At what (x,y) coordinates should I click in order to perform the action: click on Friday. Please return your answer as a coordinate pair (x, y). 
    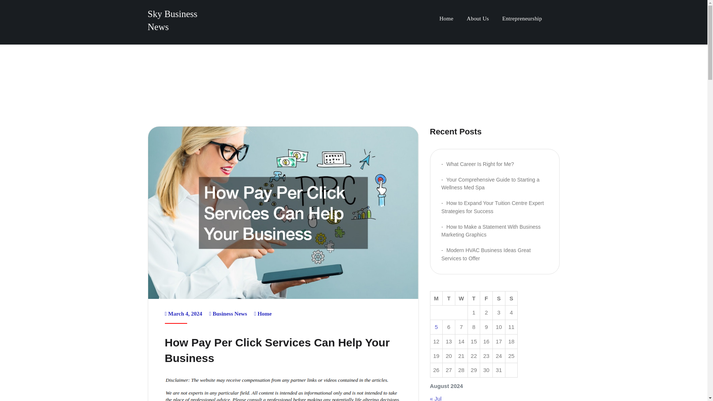
    Looking at the image, I should click on (486, 298).